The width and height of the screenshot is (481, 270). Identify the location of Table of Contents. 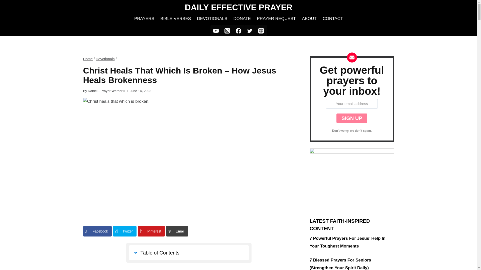
(189, 252).